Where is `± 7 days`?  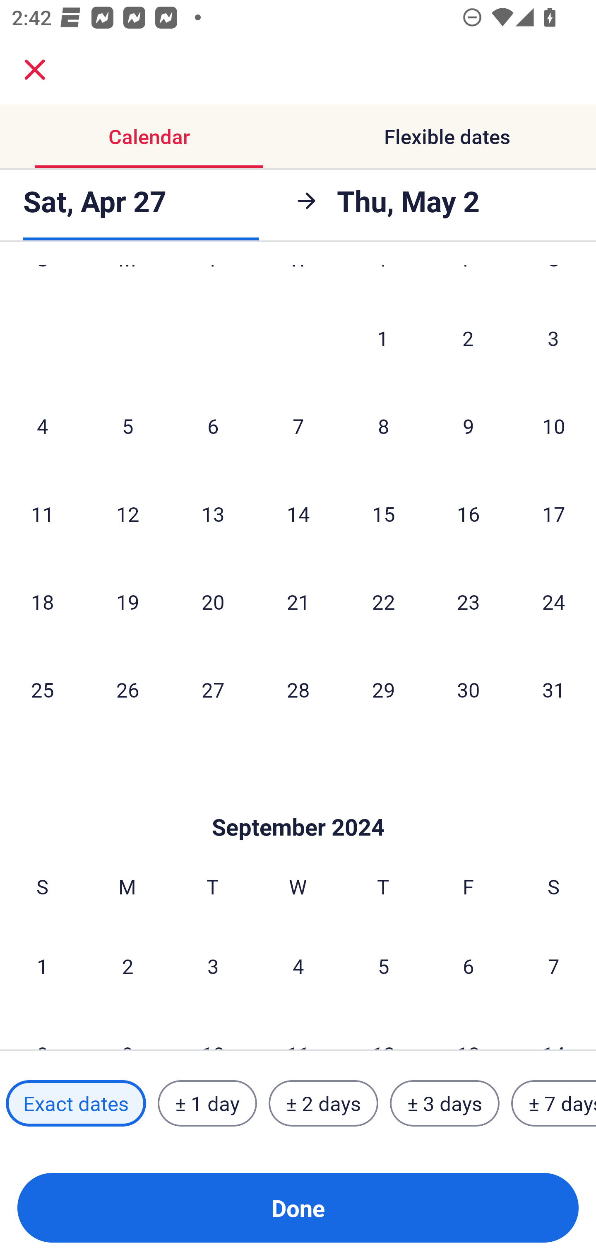
± 7 days is located at coordinates (554, 1103).